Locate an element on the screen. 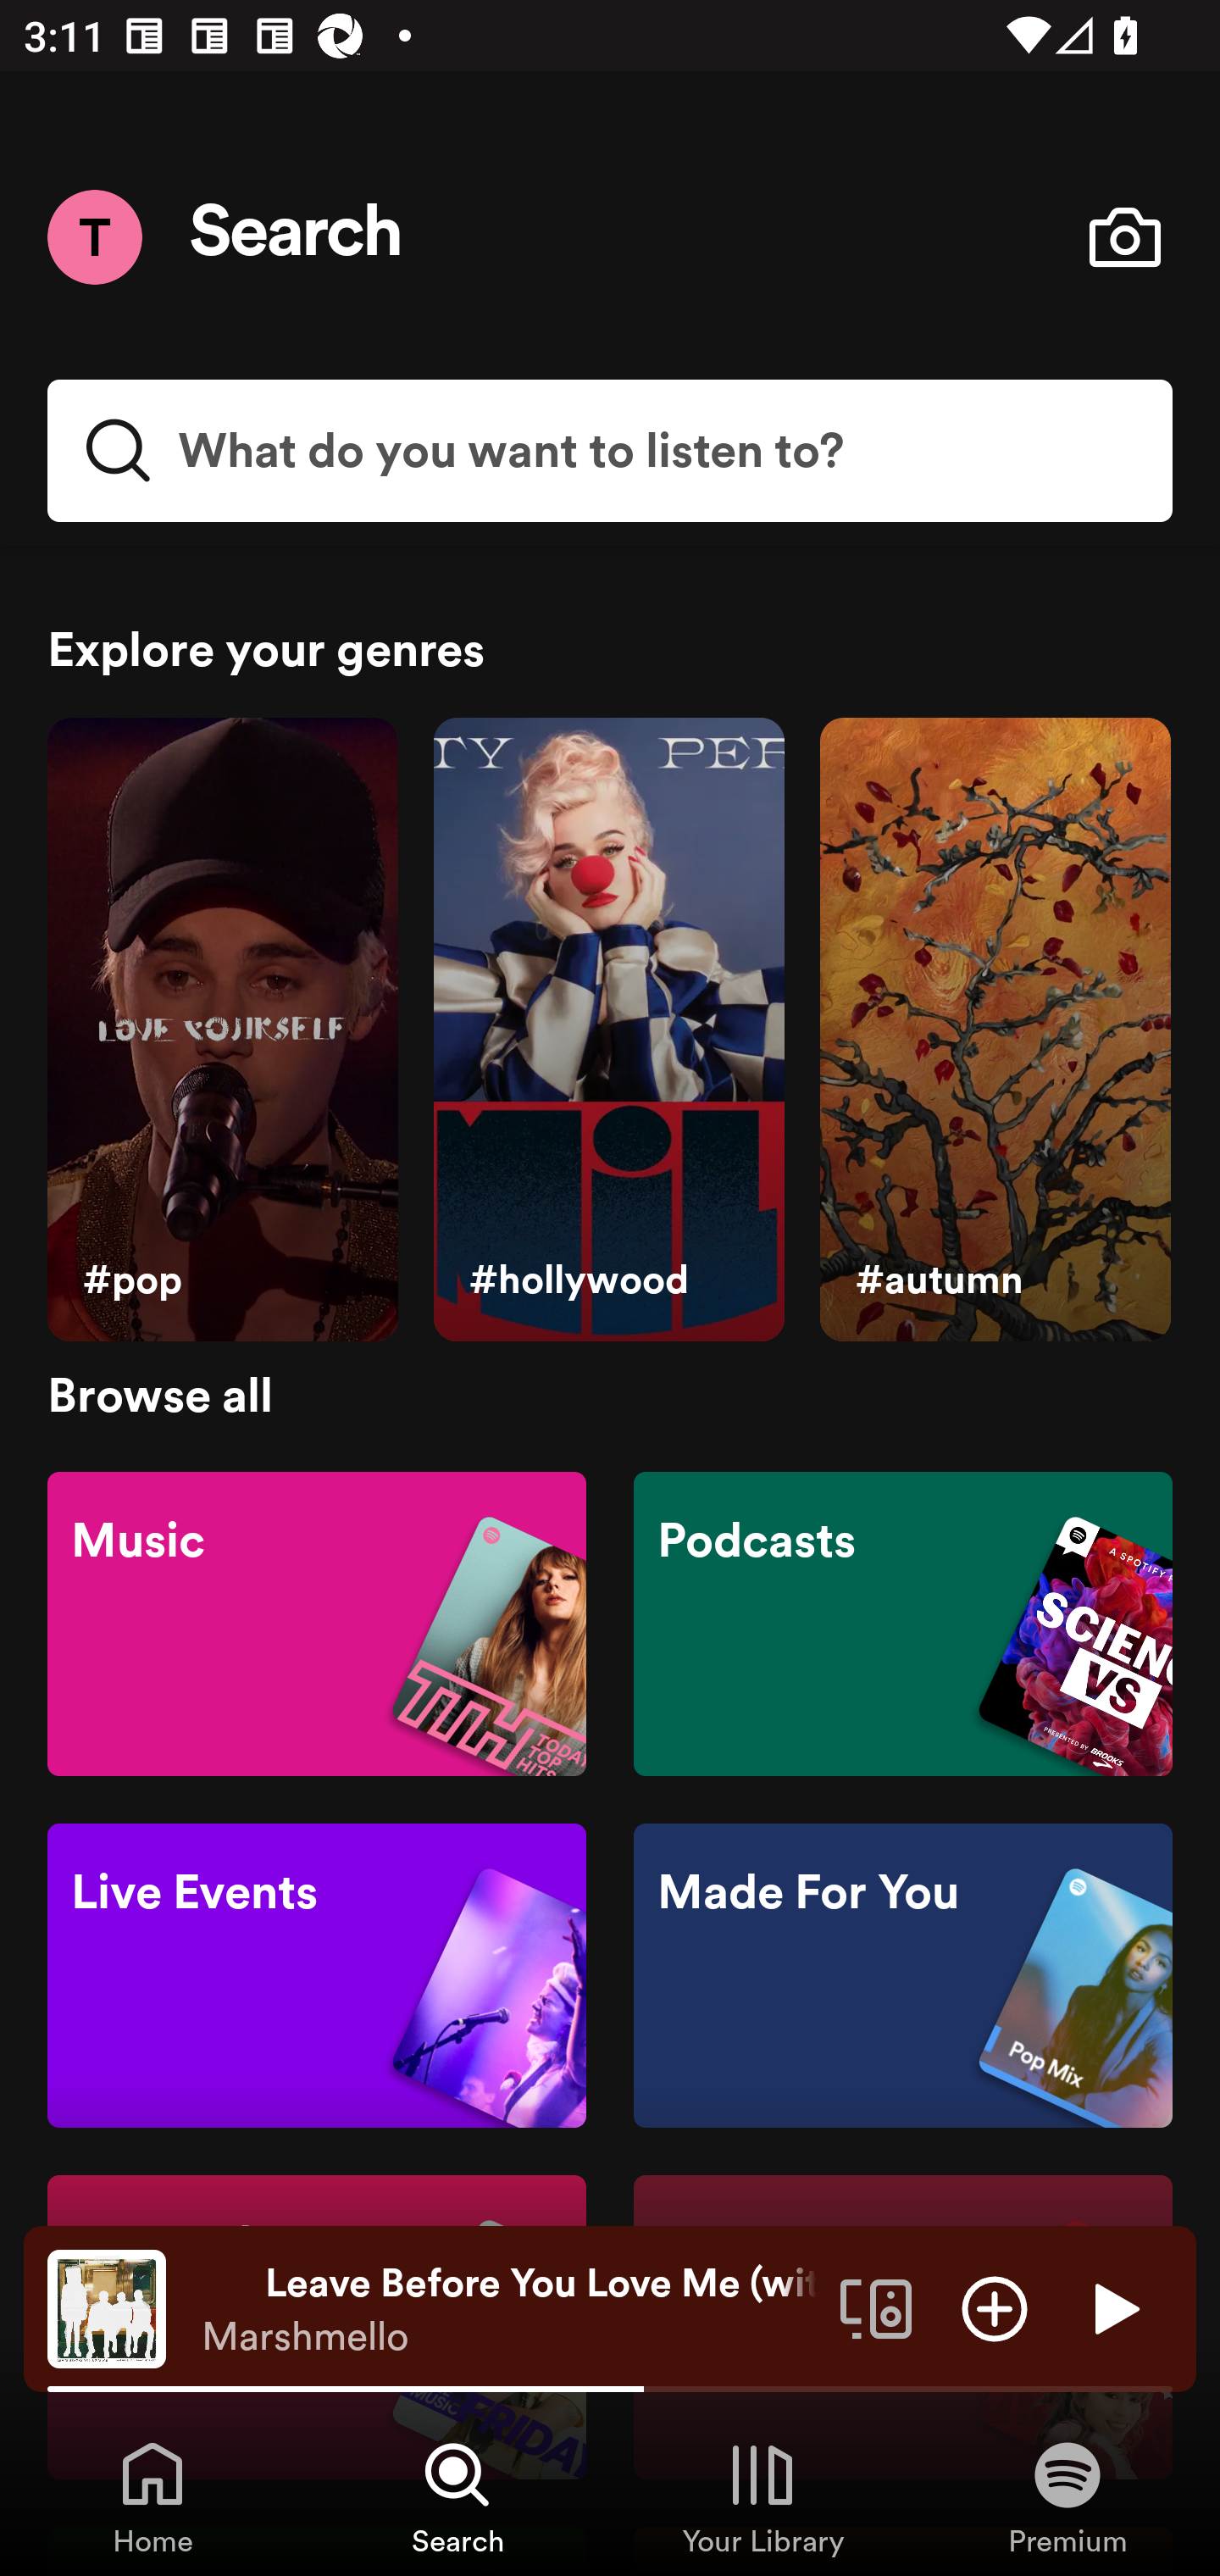  Your Library, Tab 3 of 4 Your Library Your Library is located at coordinates (762, 2496).